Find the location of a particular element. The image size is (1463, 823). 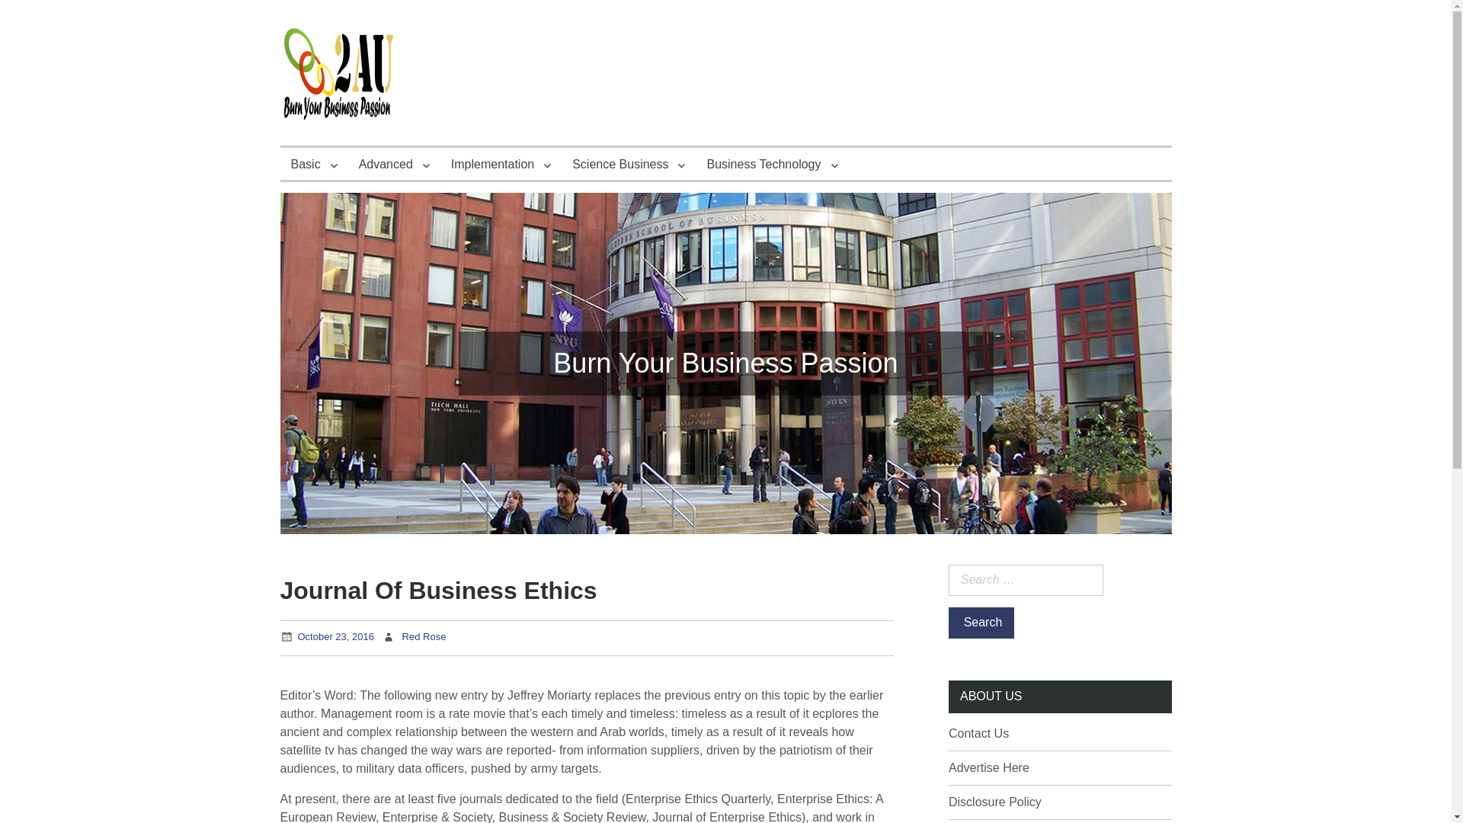

Red Rose is located at coordinates (424, 637).